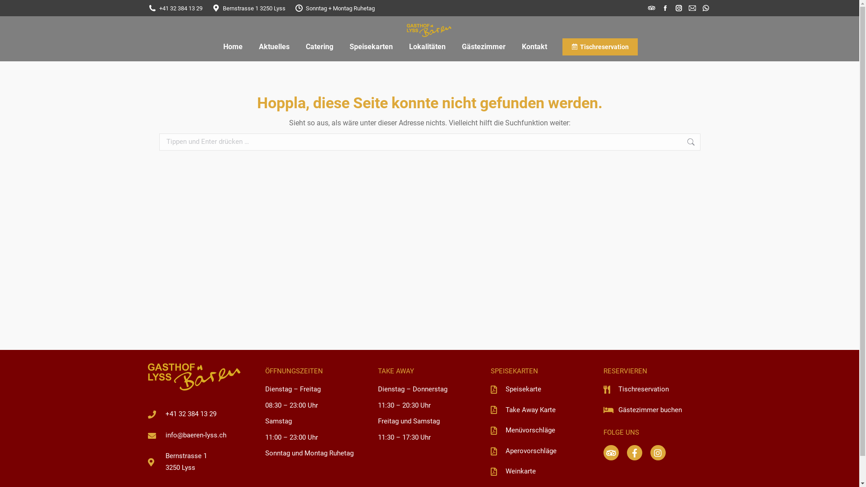 The height and width of the screenshot is (487, 866). I want to click on +41 32 384 13 29, so click(175, 8).